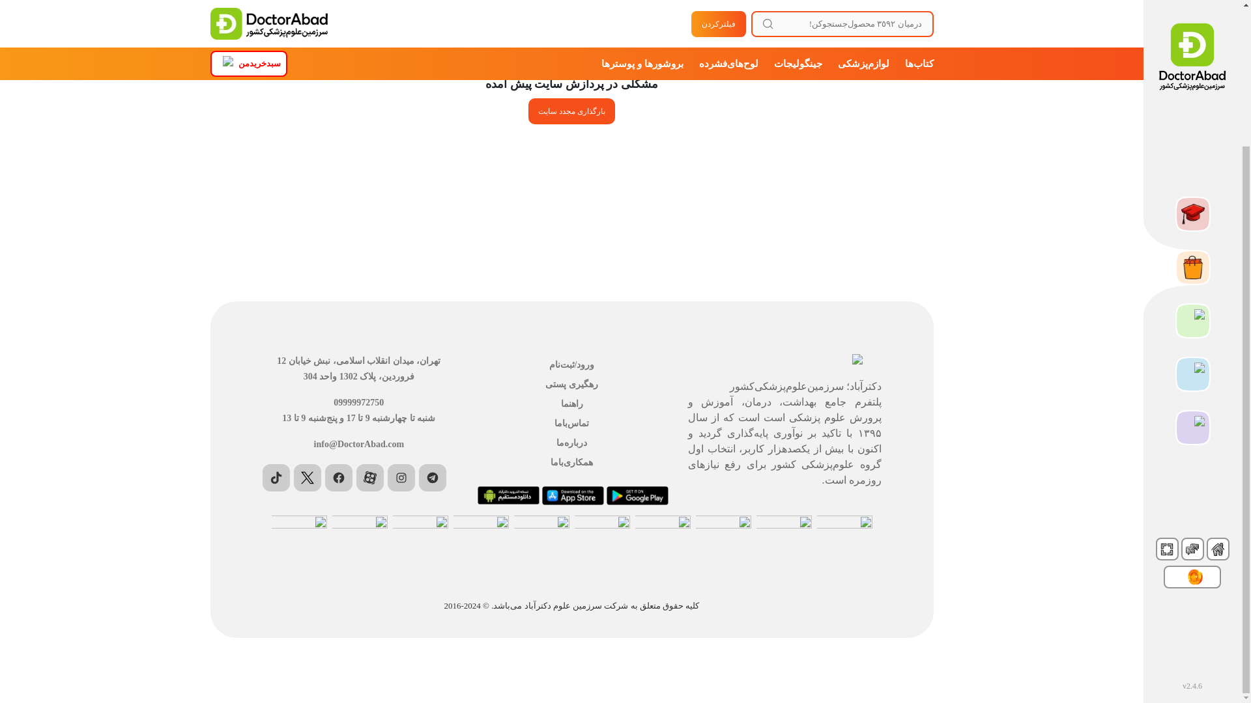 This screenshot has width=1251, height=703. I want to click on Facebook, so click(339, 477).